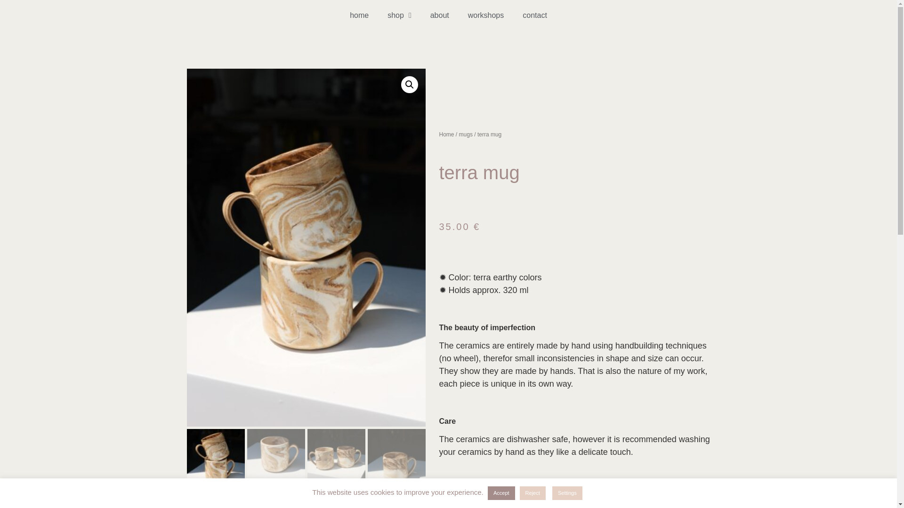  I want to click on home, so click(359, 15).